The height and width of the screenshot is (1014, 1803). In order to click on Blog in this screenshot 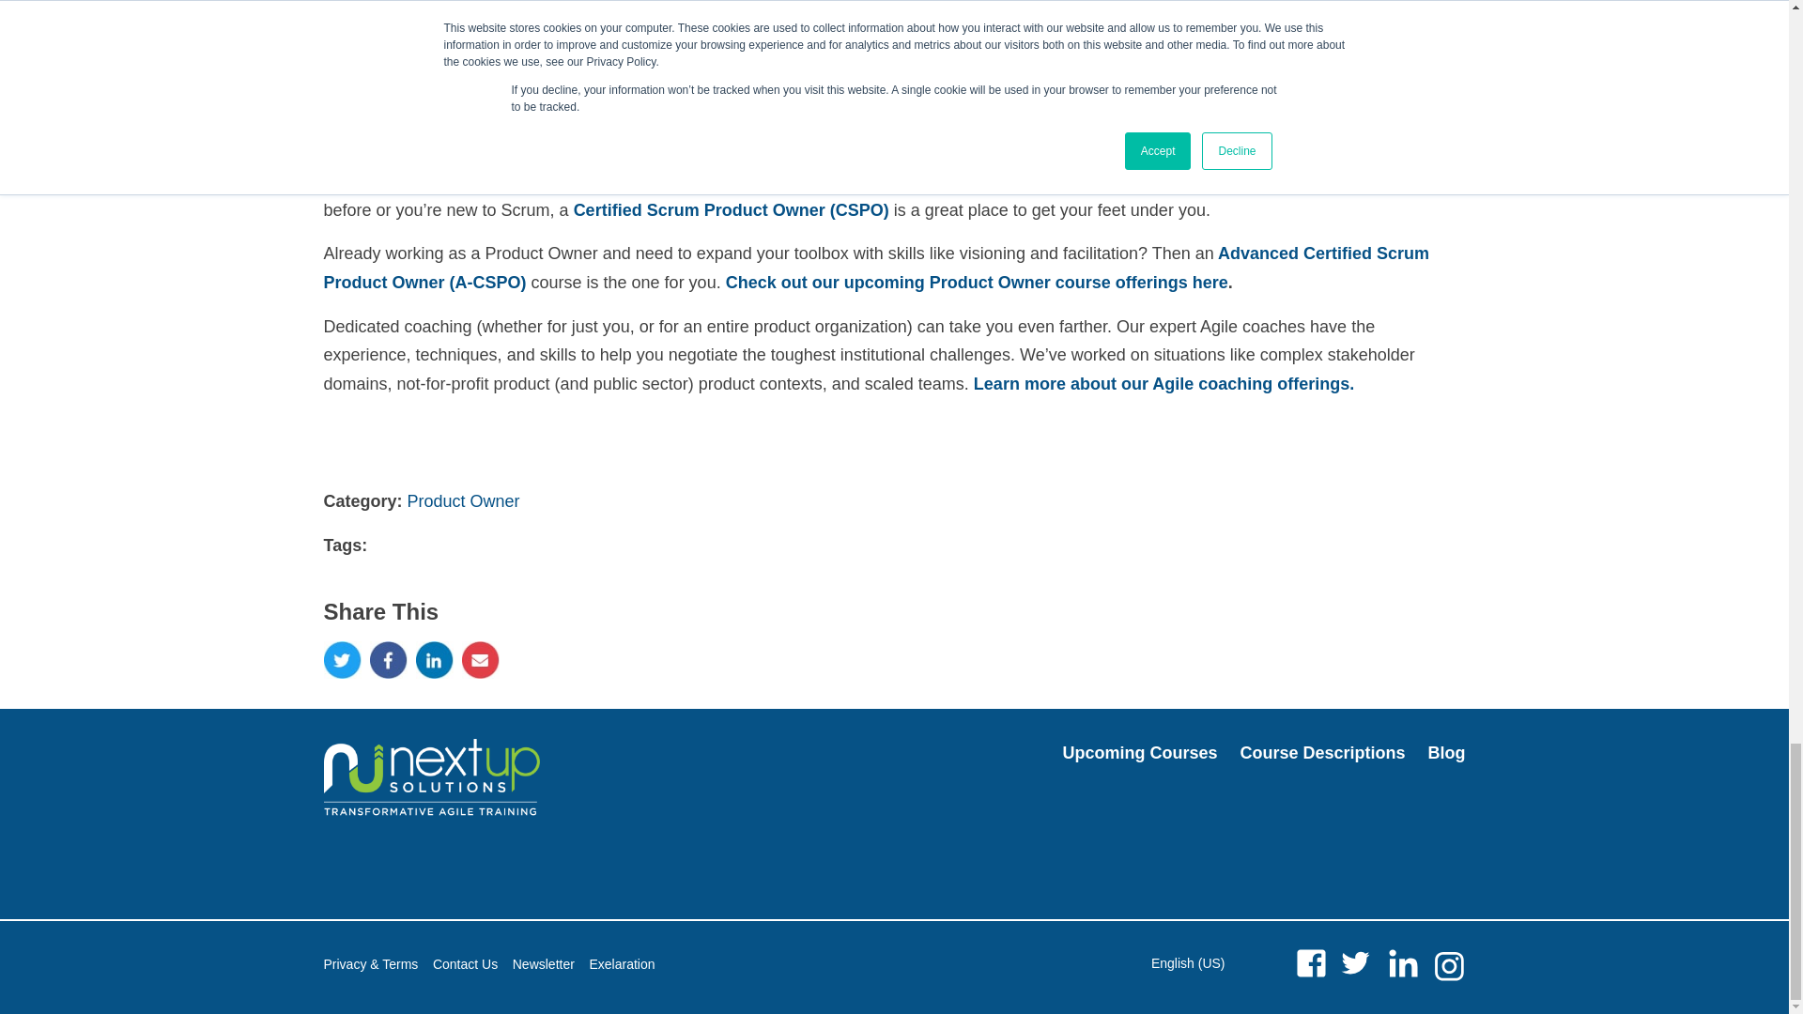, I will do `click(1446, 753)`.